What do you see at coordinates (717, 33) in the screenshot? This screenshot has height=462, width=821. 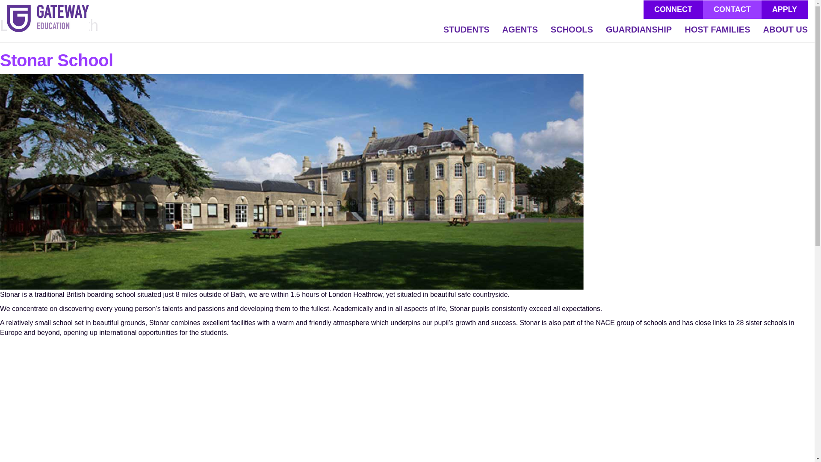 I see `HOST FAMILIES` at bounding box center [717, 33].